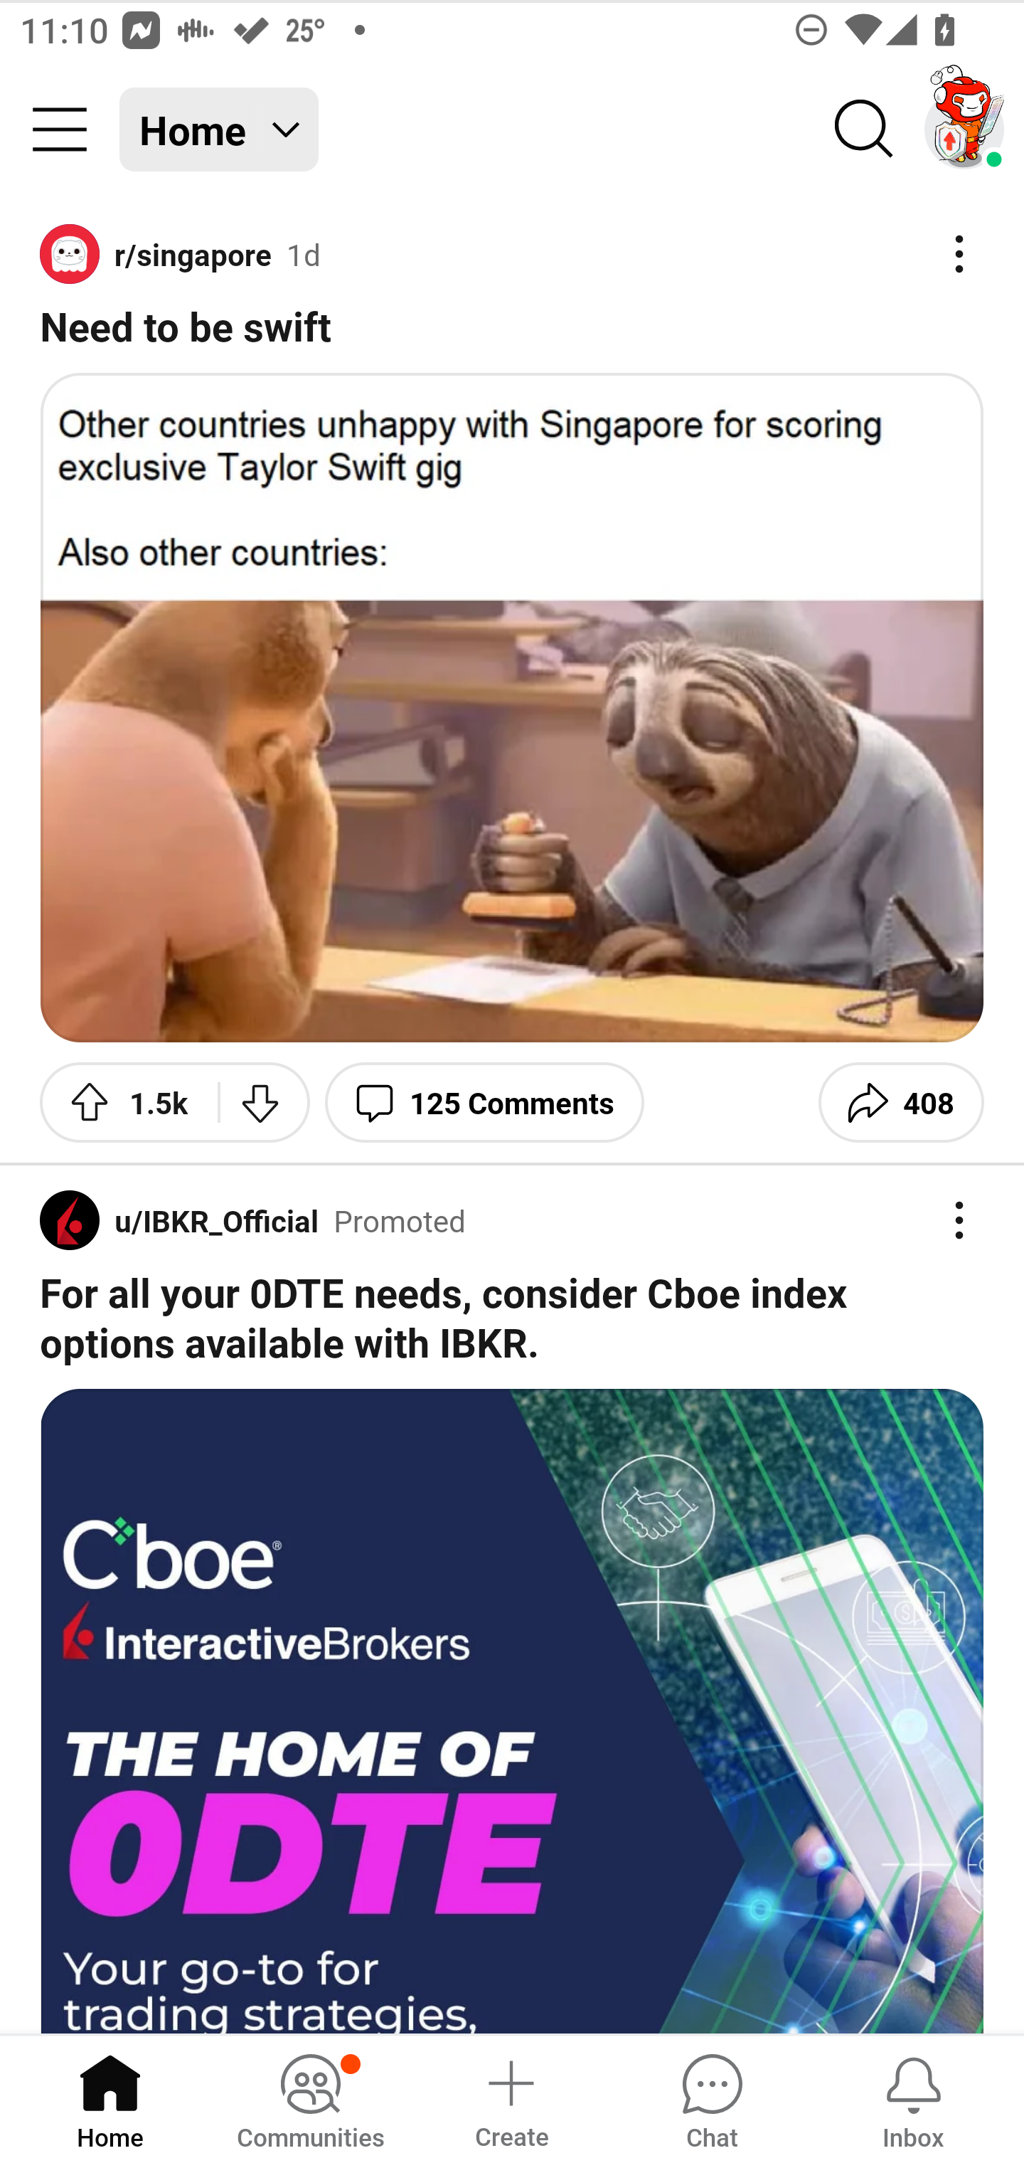 This screenshot has width=1024, height=2163. Describe the element at coordinates (310, 2098) in the screenshot. I see `Communities, has notifications Communities` at that location.